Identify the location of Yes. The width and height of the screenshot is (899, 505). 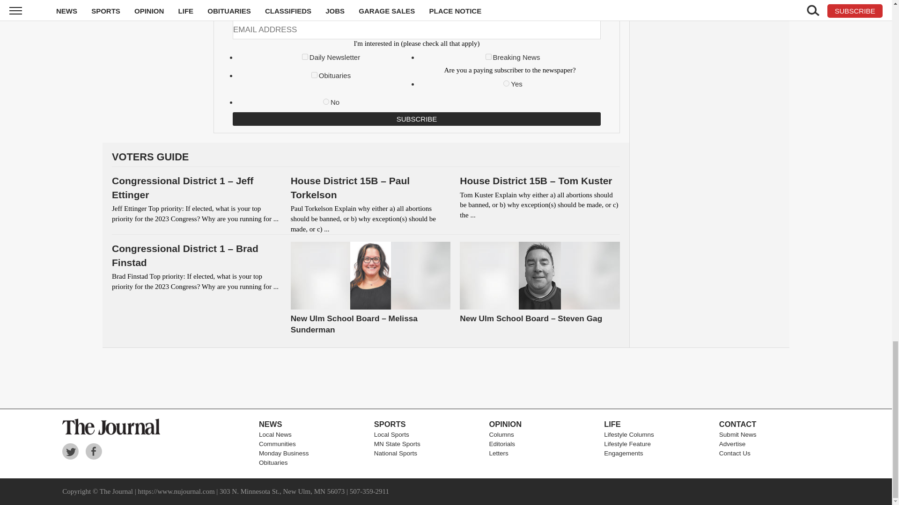
(507, 83).